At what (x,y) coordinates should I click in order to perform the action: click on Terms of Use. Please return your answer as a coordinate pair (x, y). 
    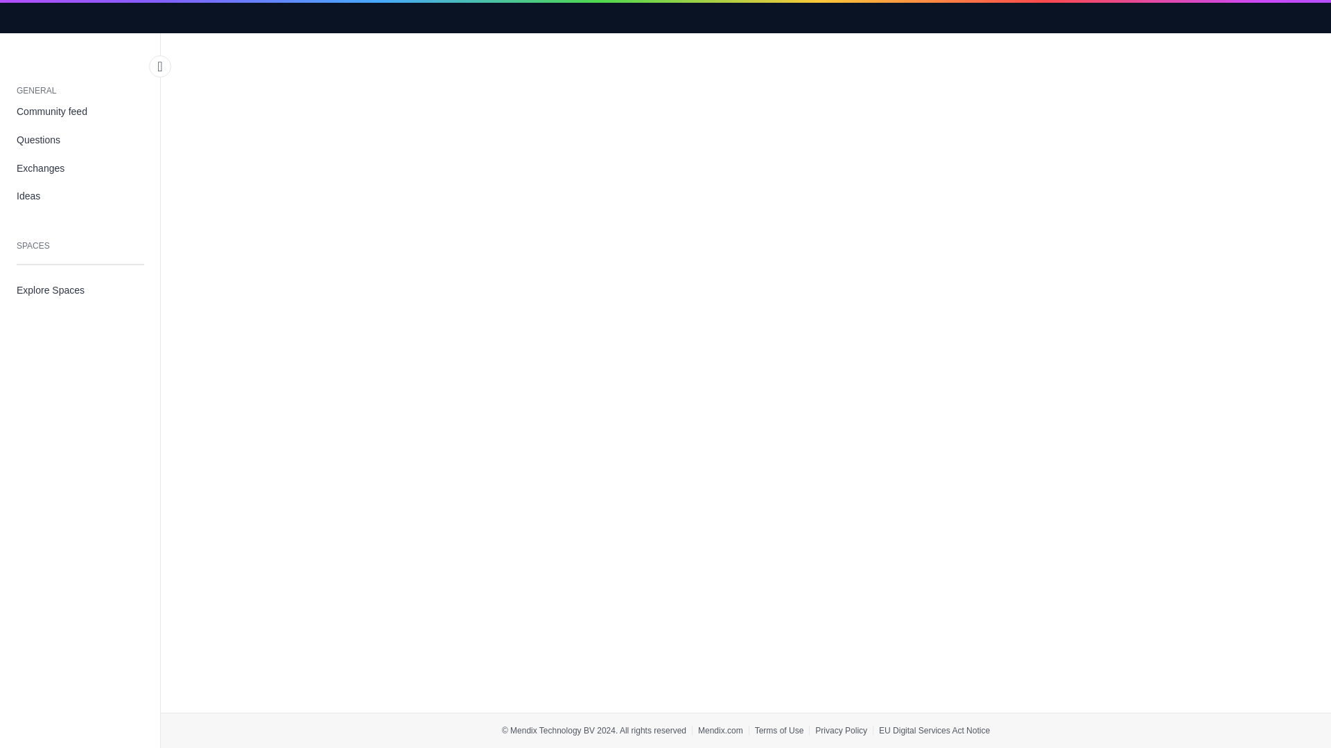
    Looking at the image, I should click on (779, 730).